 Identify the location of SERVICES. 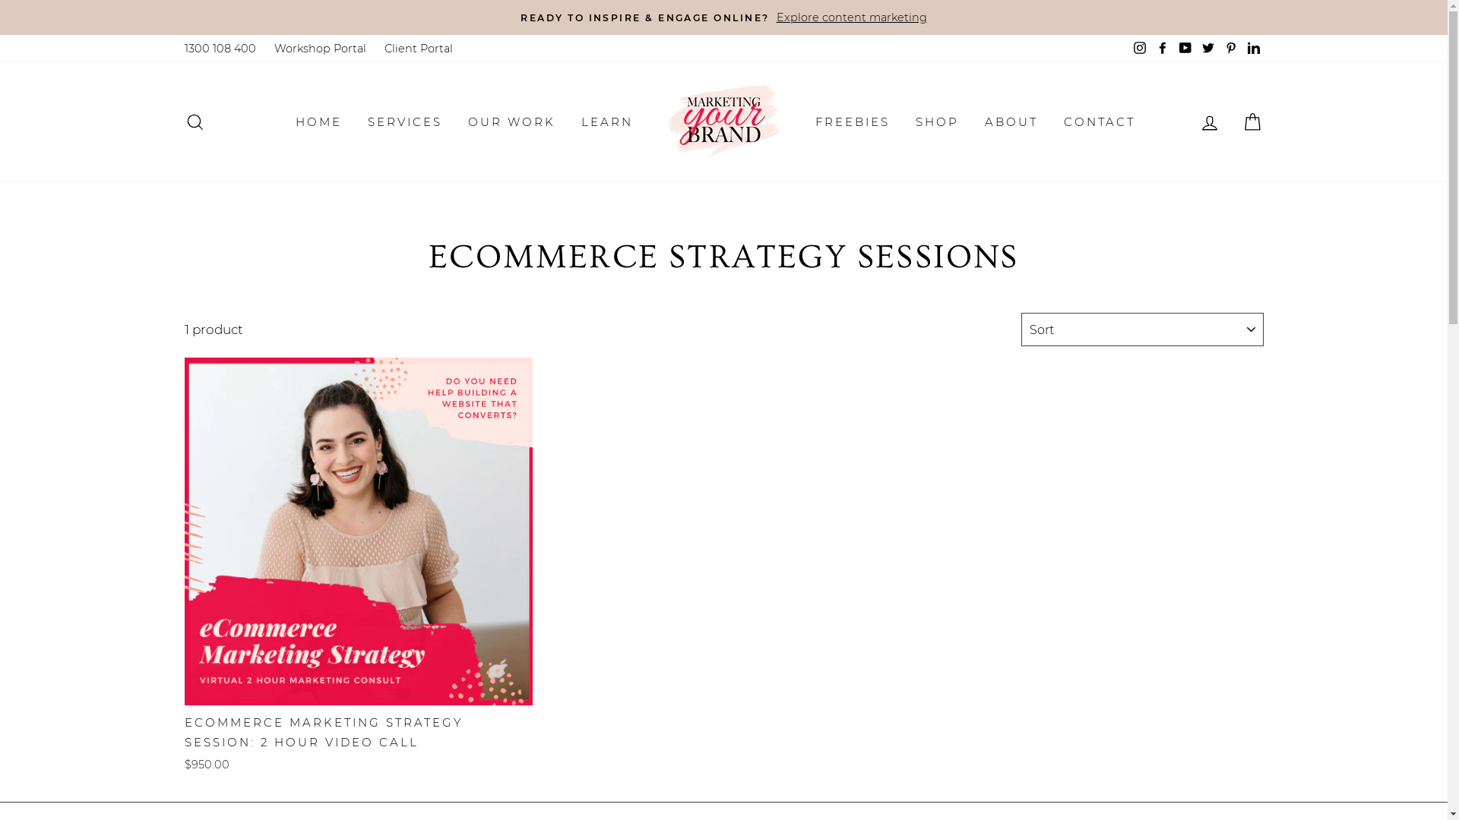
(404, 121).